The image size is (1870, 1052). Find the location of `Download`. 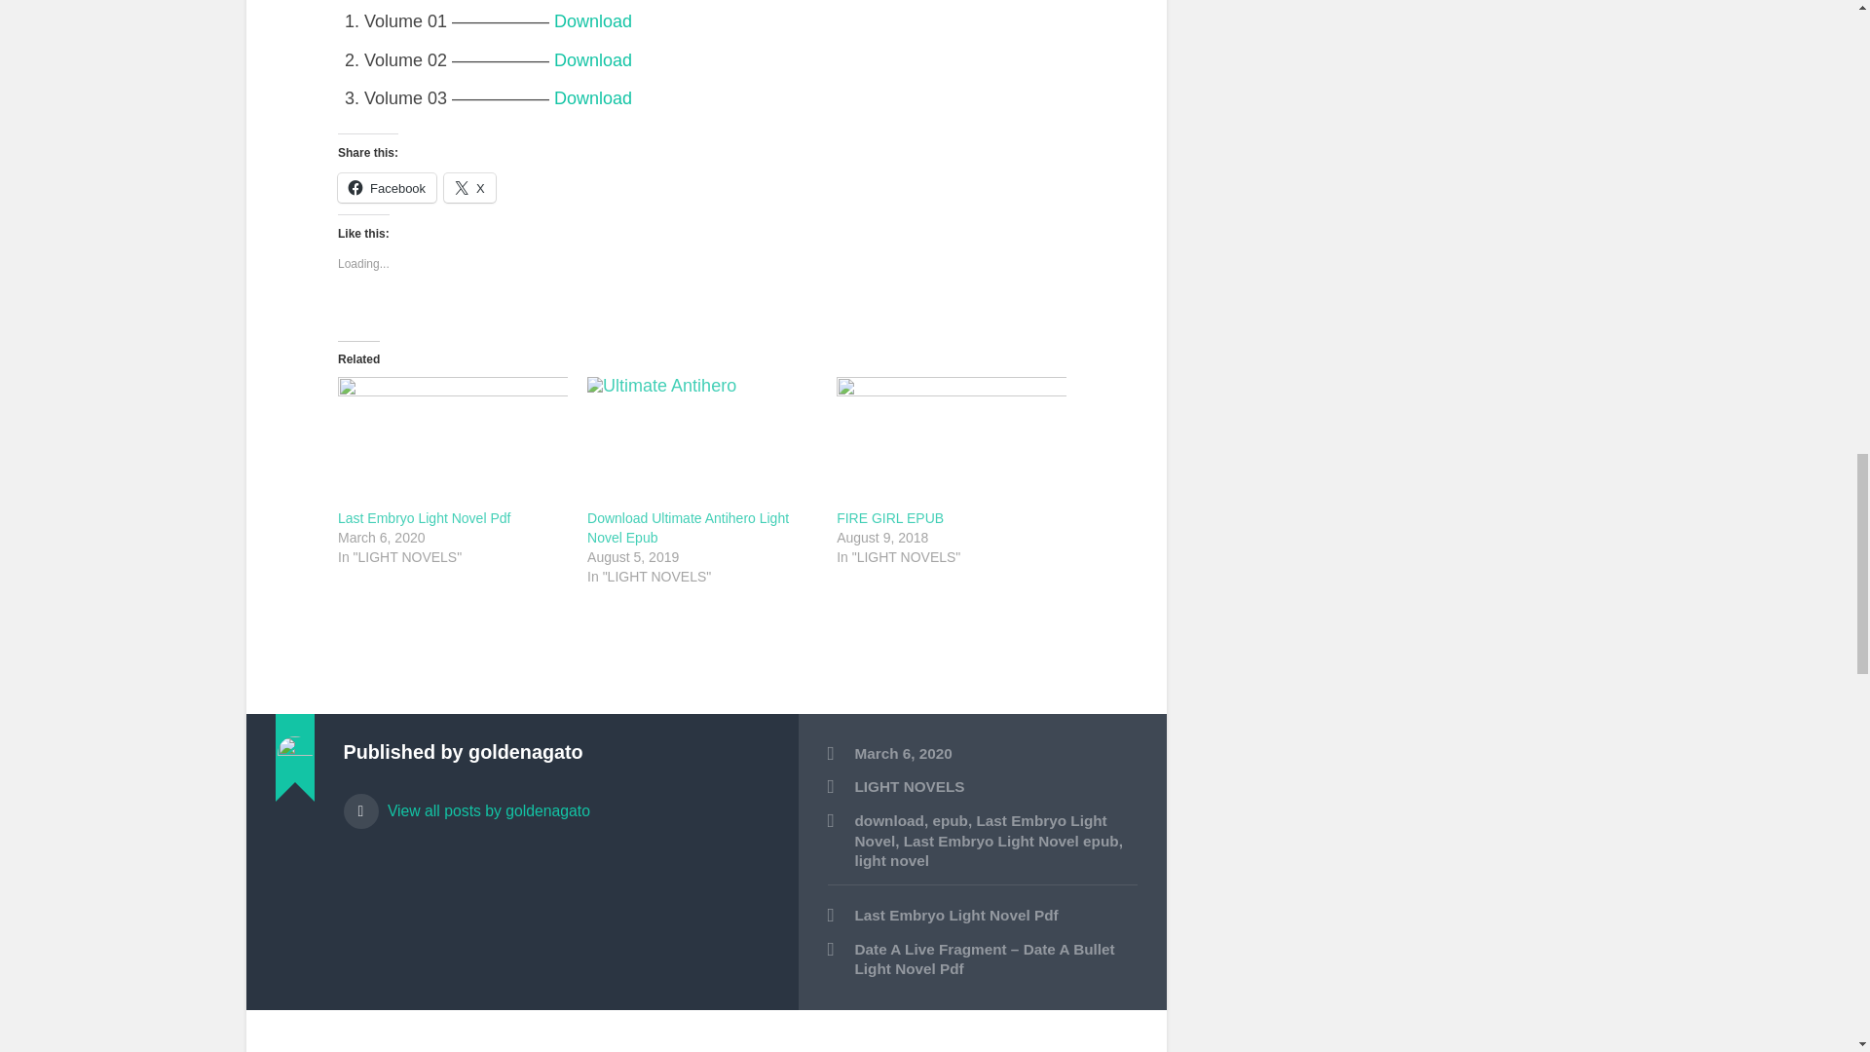

Download is located at coordinates (592, 21).